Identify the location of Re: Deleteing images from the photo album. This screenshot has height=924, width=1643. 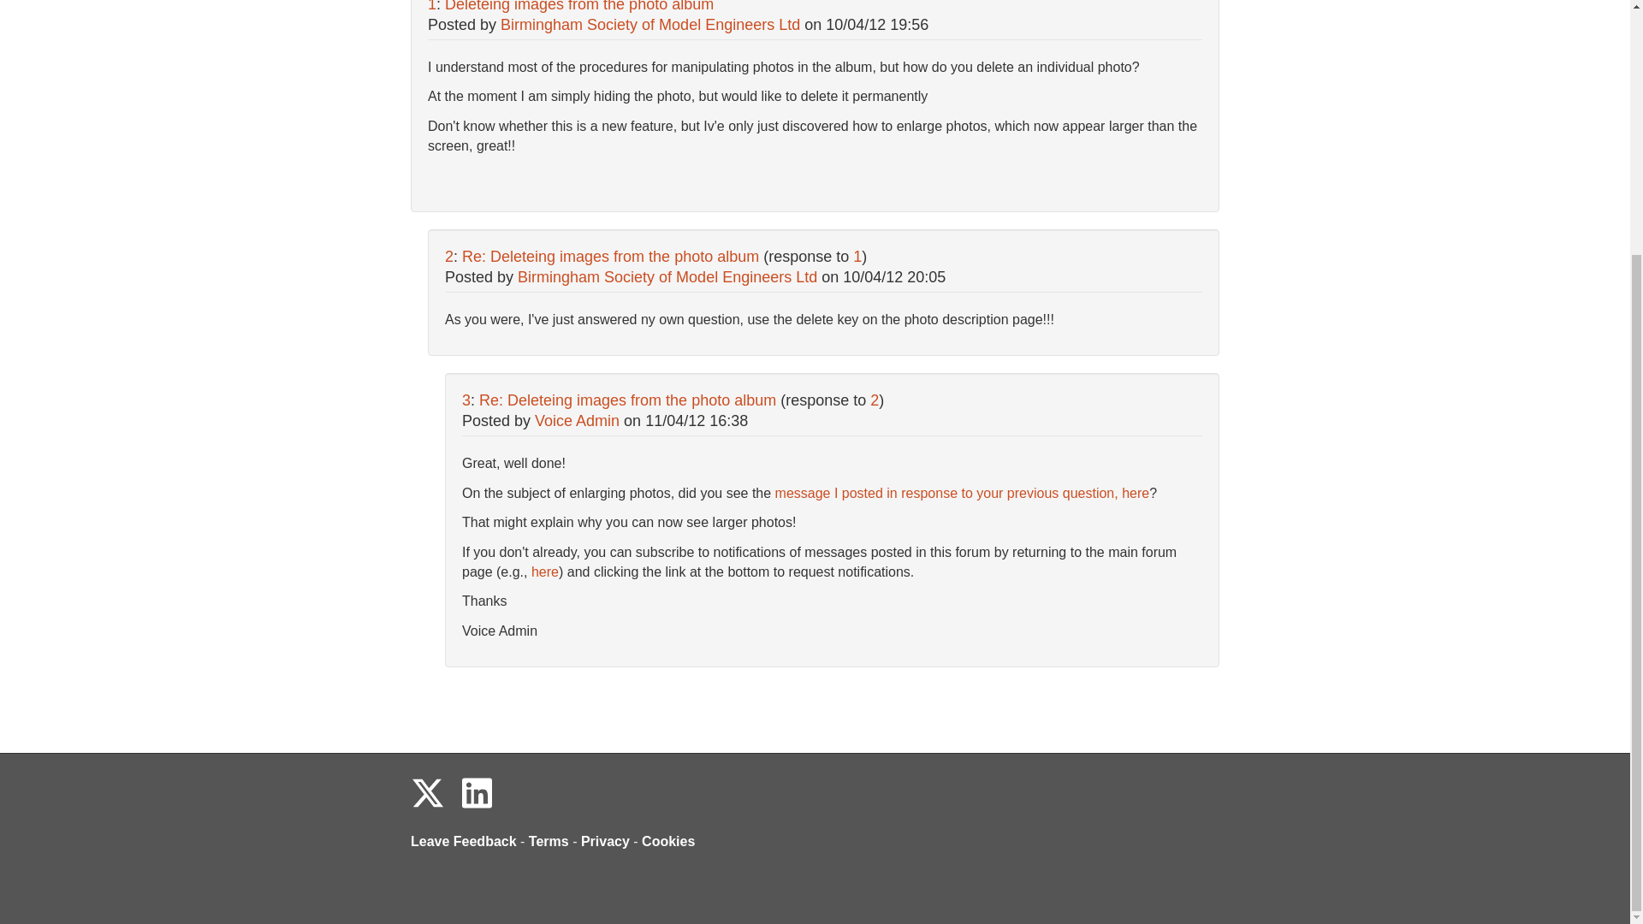
(610, 257).